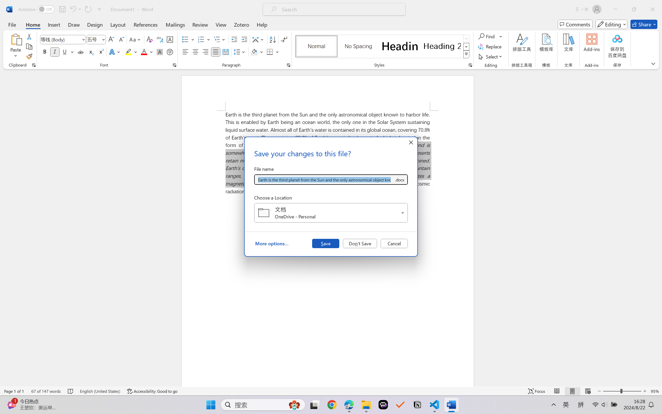  I want to click on Styles, so click(467, 54).